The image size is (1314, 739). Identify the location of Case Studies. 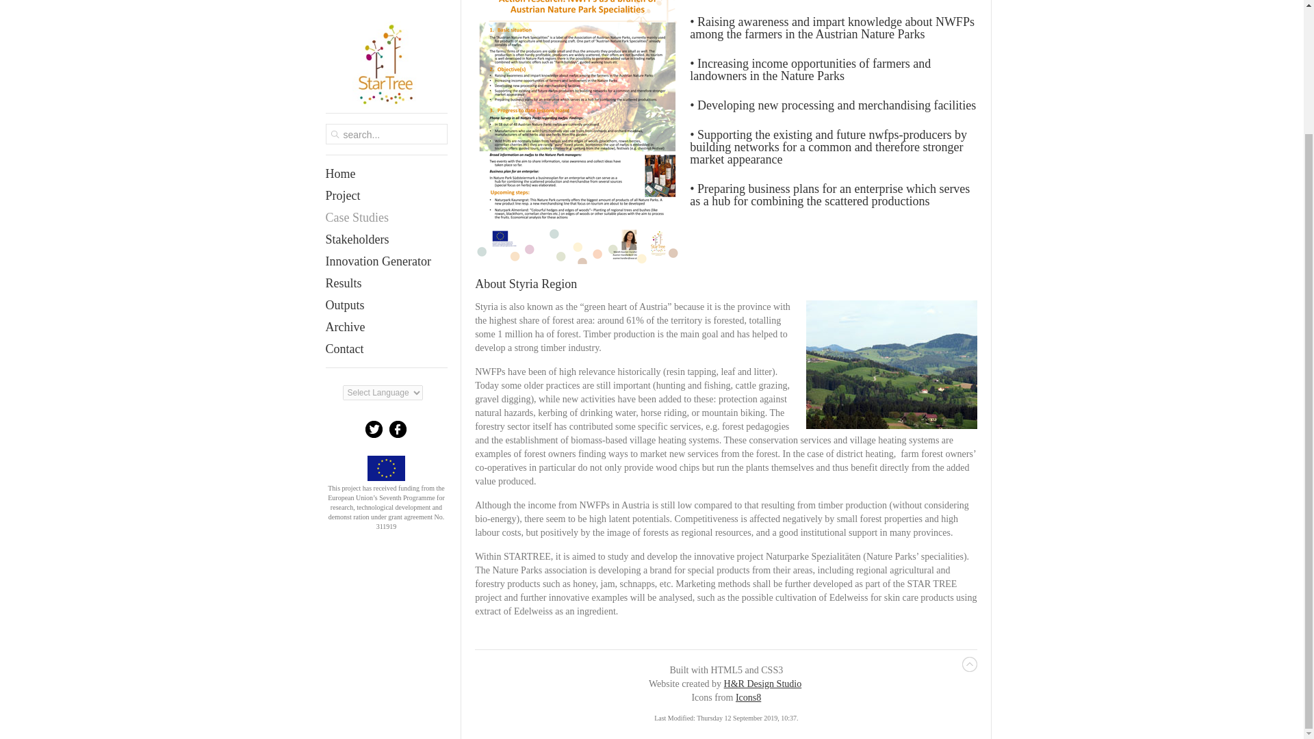
(393, 63).